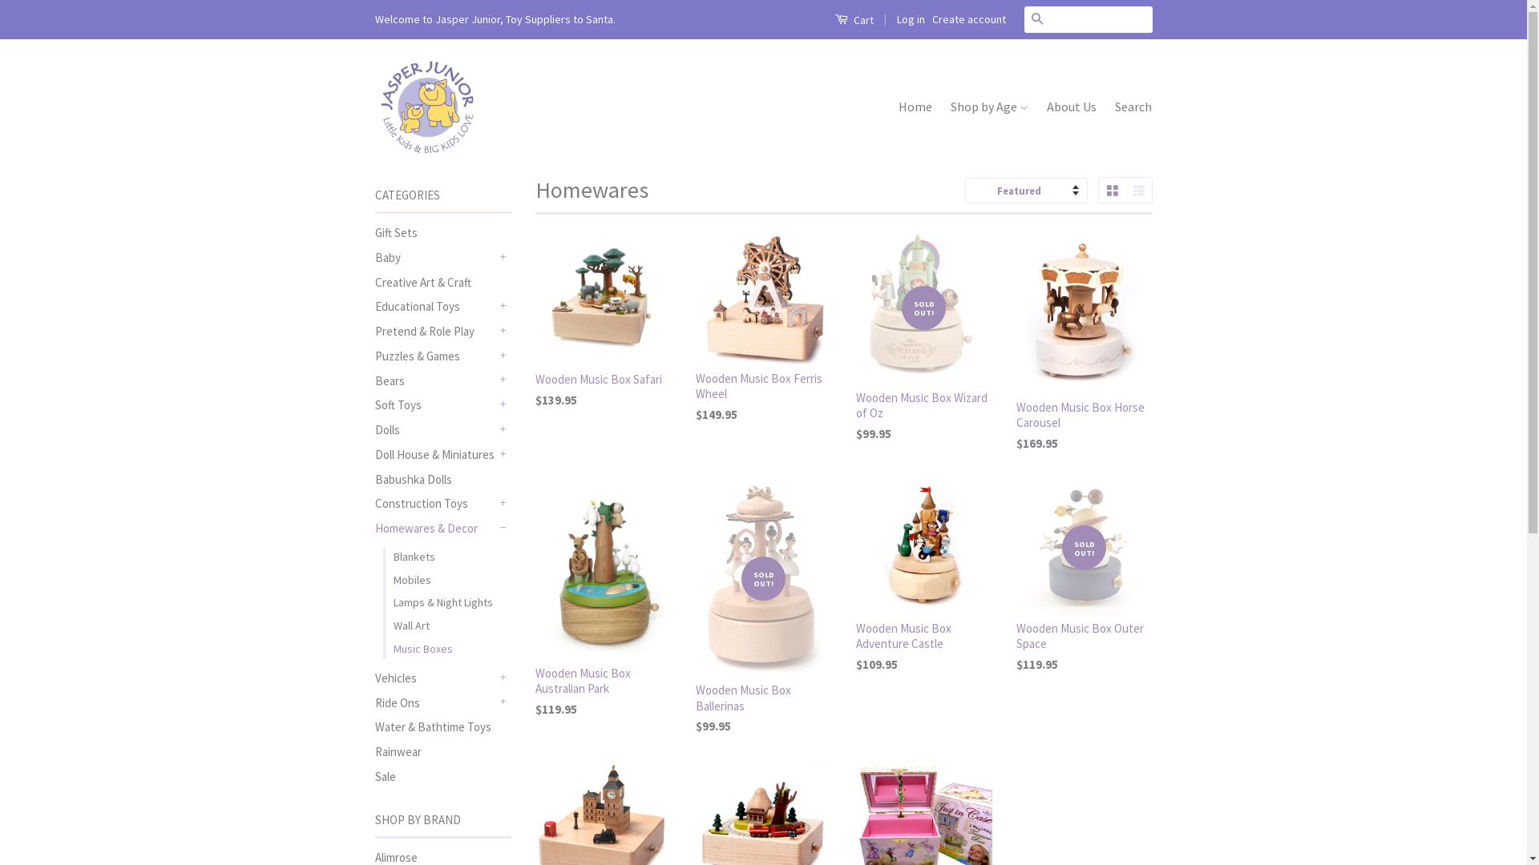 This screenshot has height=865, width=1539. I want to click on About Us, so click(1072, 107).